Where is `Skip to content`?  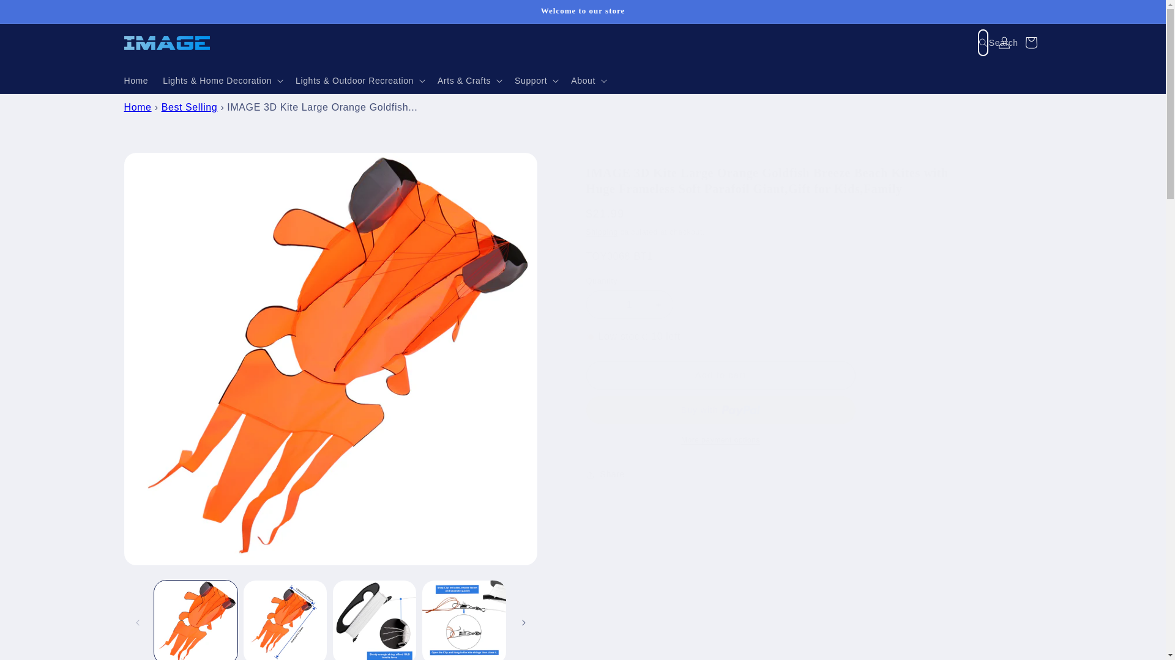
Skip to content is located at coordinates (37, 14).